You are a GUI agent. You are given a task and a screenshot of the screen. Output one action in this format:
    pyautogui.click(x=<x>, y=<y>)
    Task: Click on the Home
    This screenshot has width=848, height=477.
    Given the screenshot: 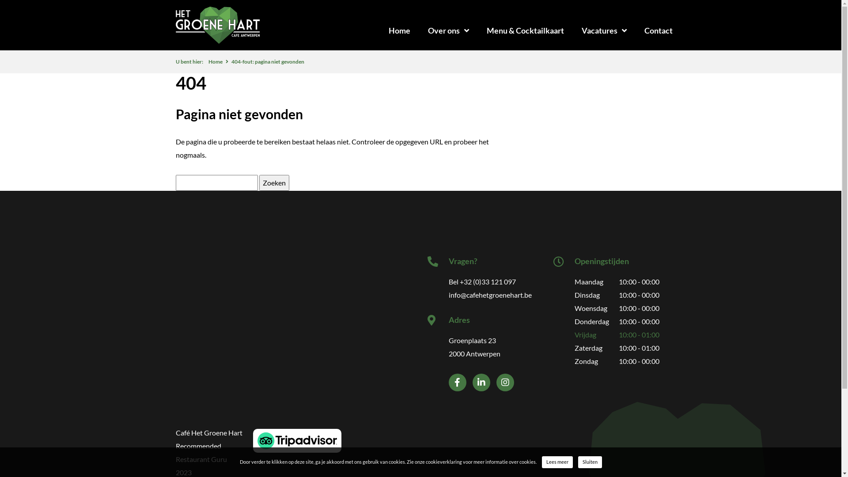 What is the action you would take?
    pyautogui.click(x=216, y=62)
    